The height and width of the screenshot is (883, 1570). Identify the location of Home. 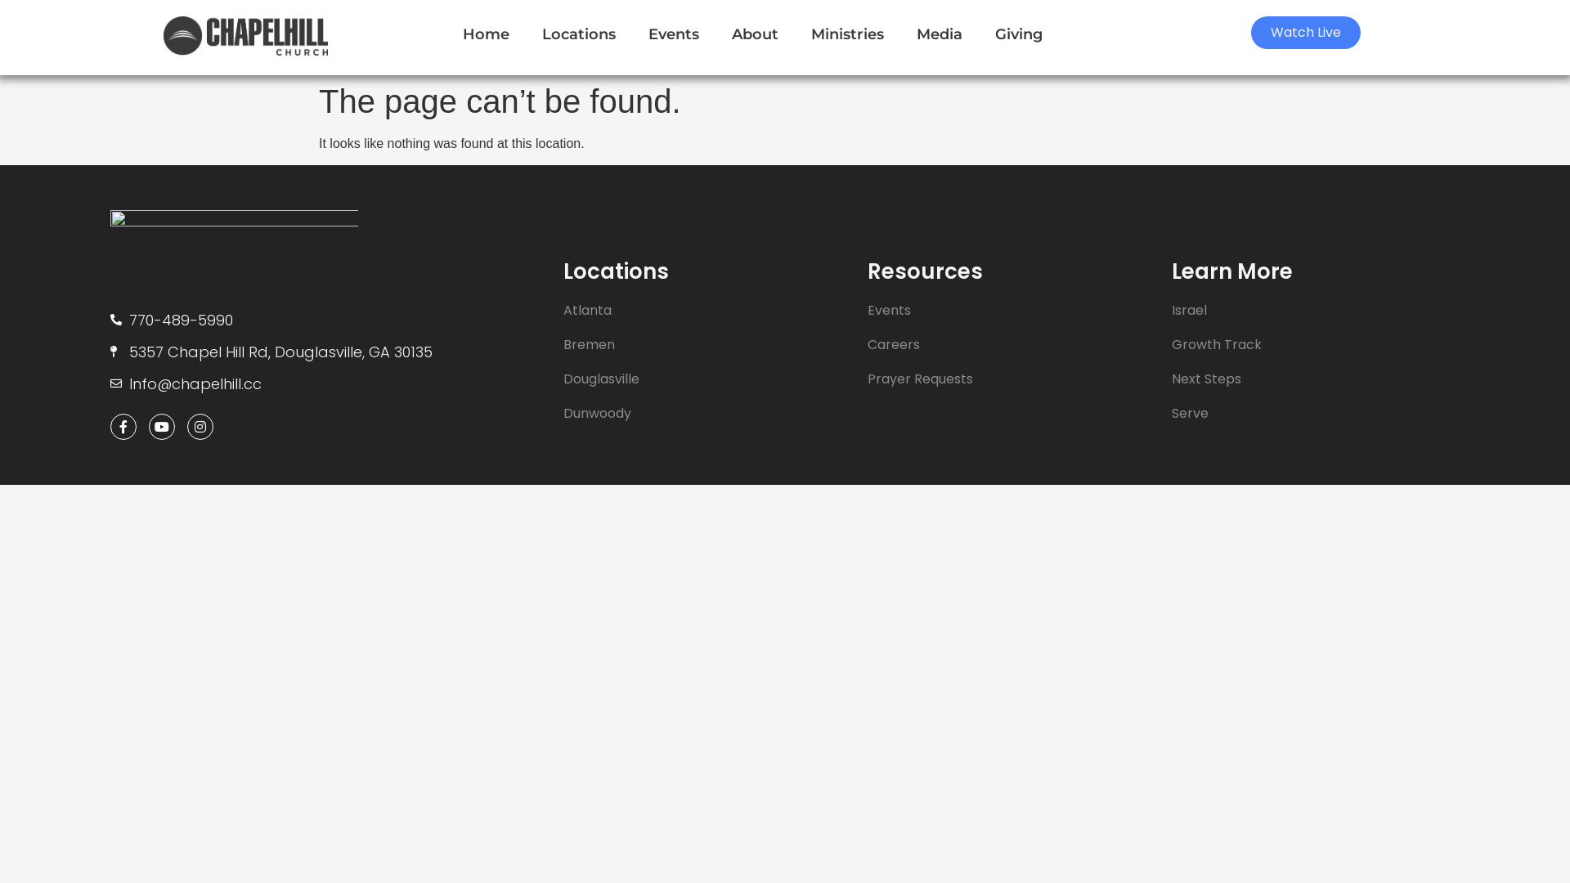
(486, 34).